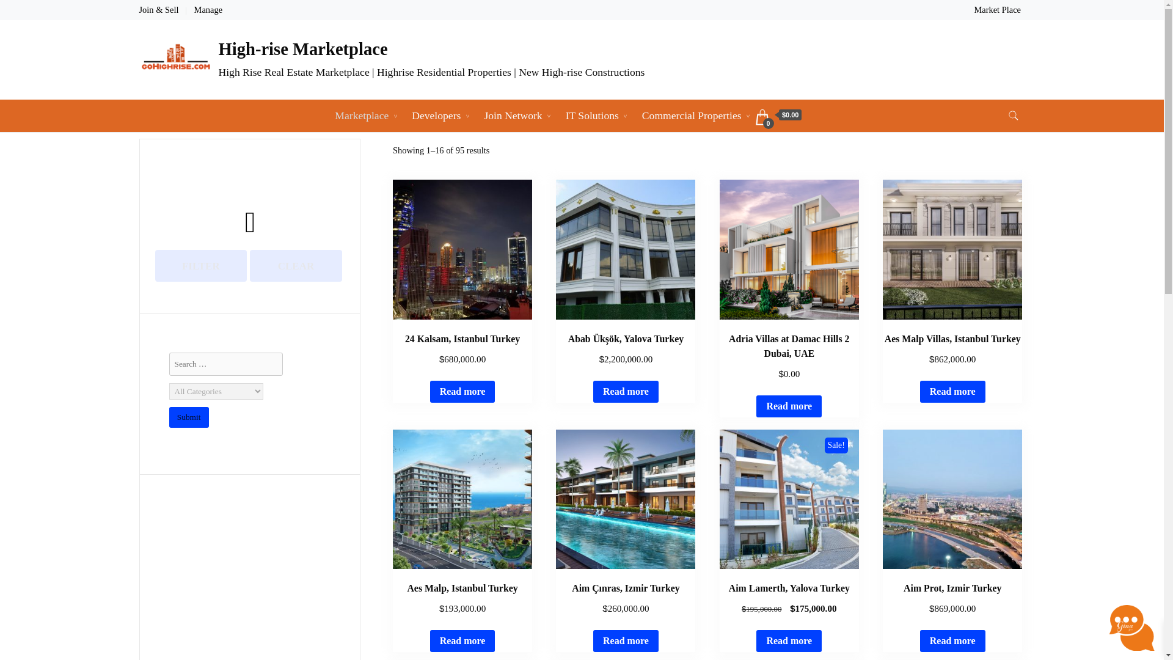 This screenshot has height=660, width=1173. What do you see at coordinates (591, 116) in the screenshot?
I see `IT Solutions` at bounding box center [591, 116].